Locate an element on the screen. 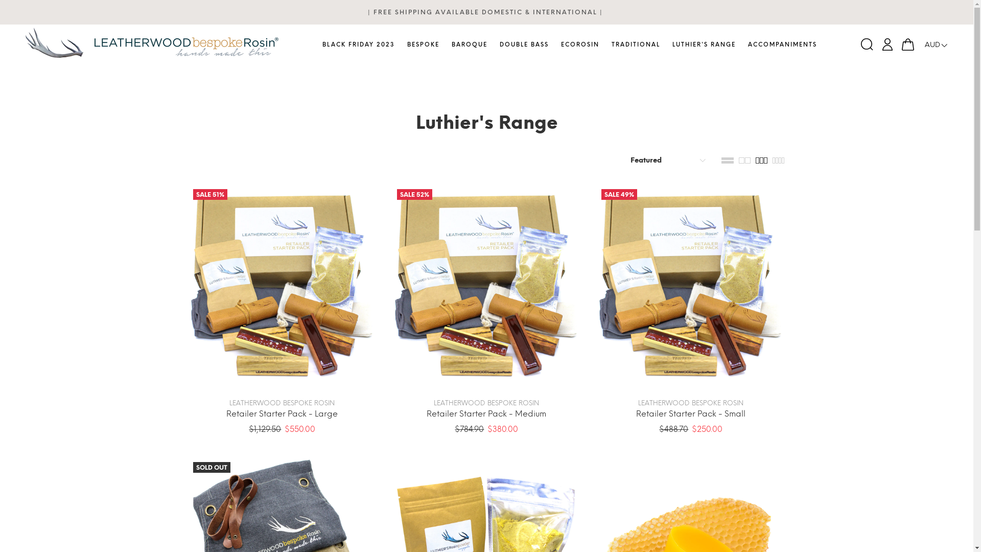 The height and width of the screenshot is (552, 981). LEATHERWOOD BESPOKE ROSIN is located at coordinates (486, 403).